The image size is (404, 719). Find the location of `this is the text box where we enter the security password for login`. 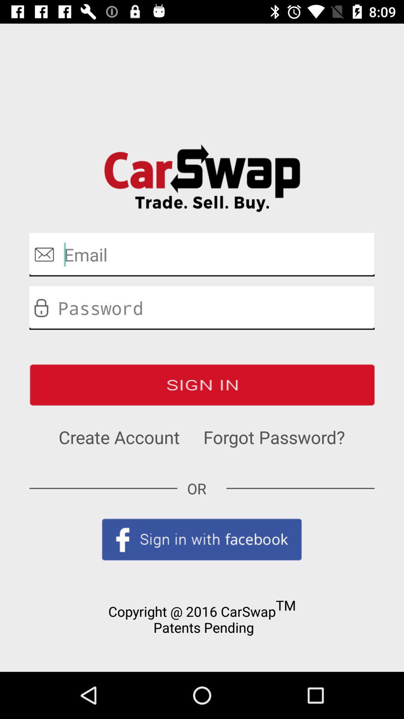

this is the text box where we enter the security password for login is located at coordinates (202, 308).